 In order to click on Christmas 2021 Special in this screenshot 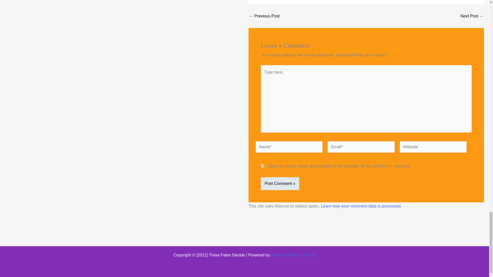, I will do `click(472, 16)`.